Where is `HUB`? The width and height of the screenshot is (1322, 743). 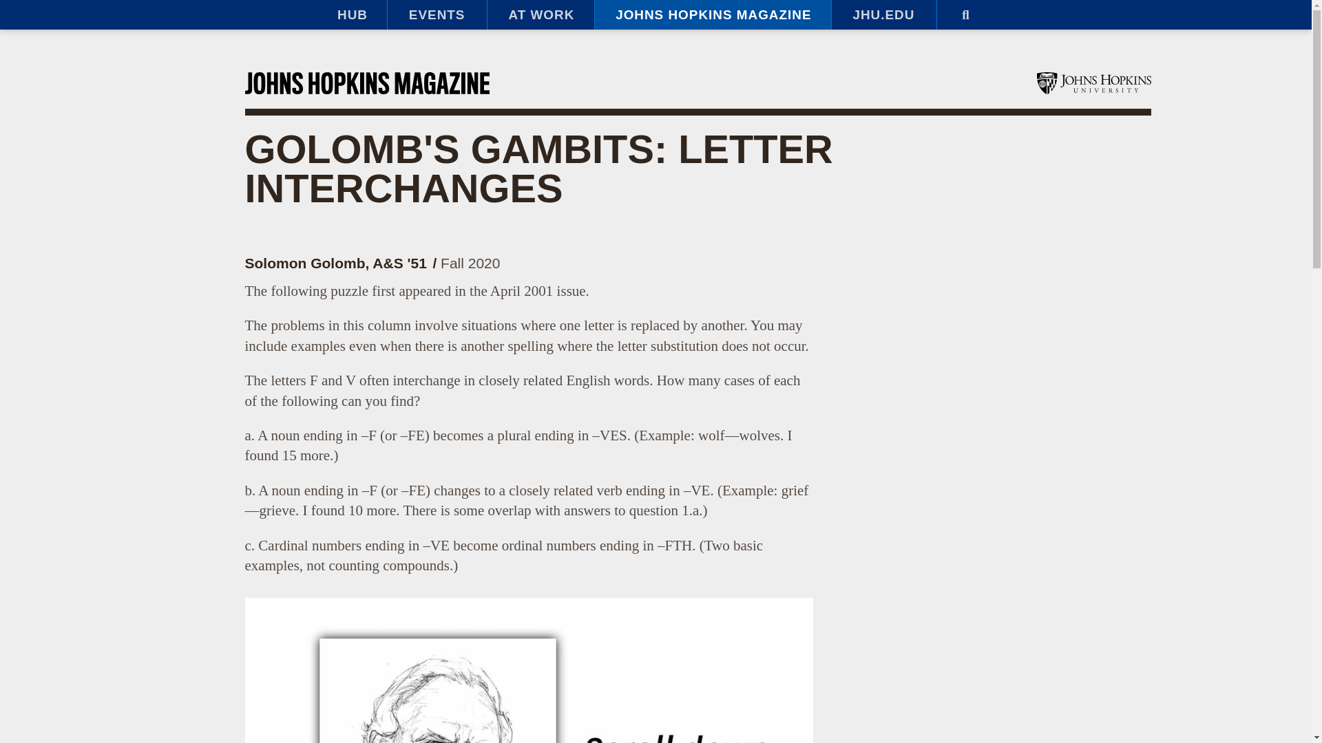
HUB is located at coordinates (351, 15).